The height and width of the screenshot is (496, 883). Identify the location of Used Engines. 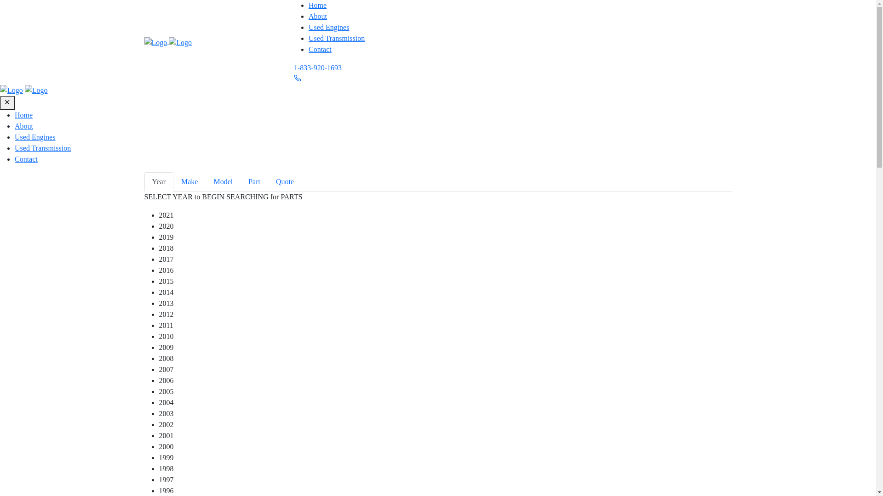
(35, 137).